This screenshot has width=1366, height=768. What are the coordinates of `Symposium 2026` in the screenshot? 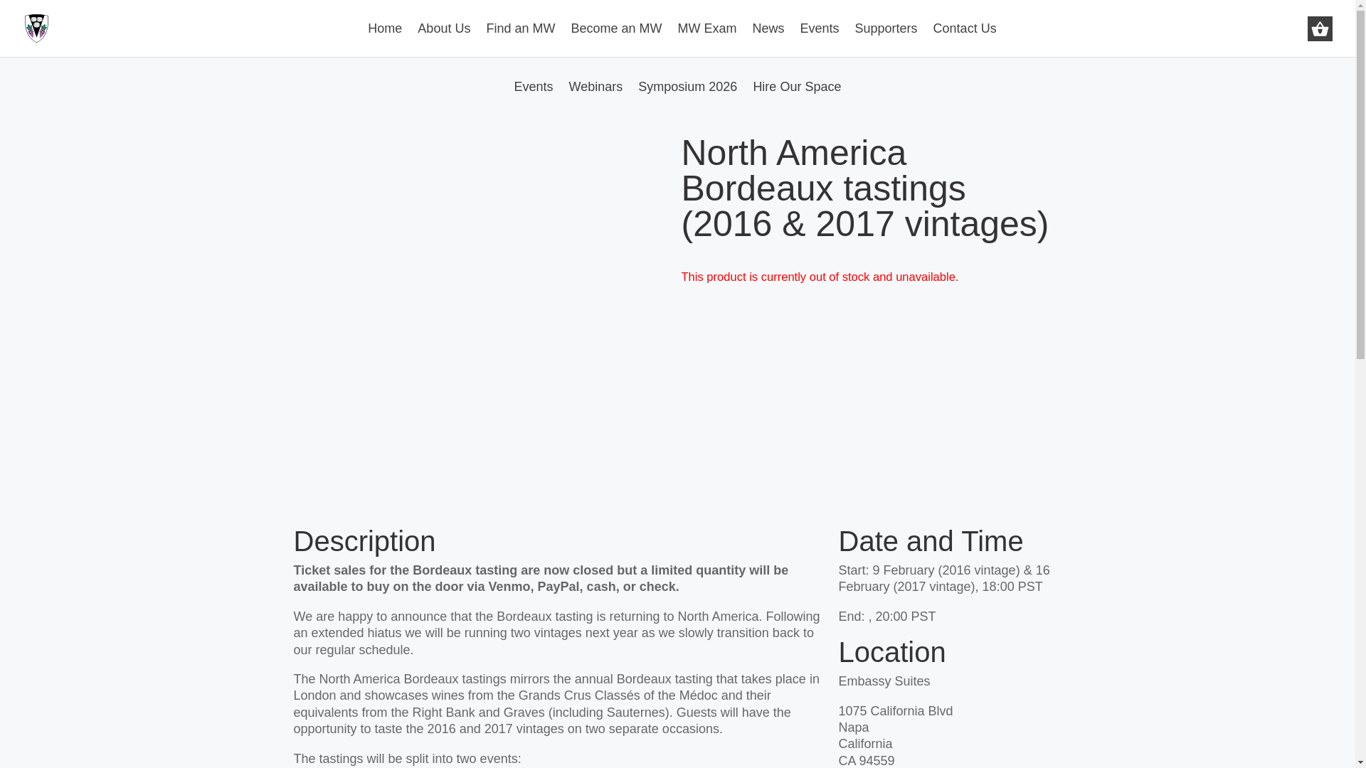 It's located at (687, 97).